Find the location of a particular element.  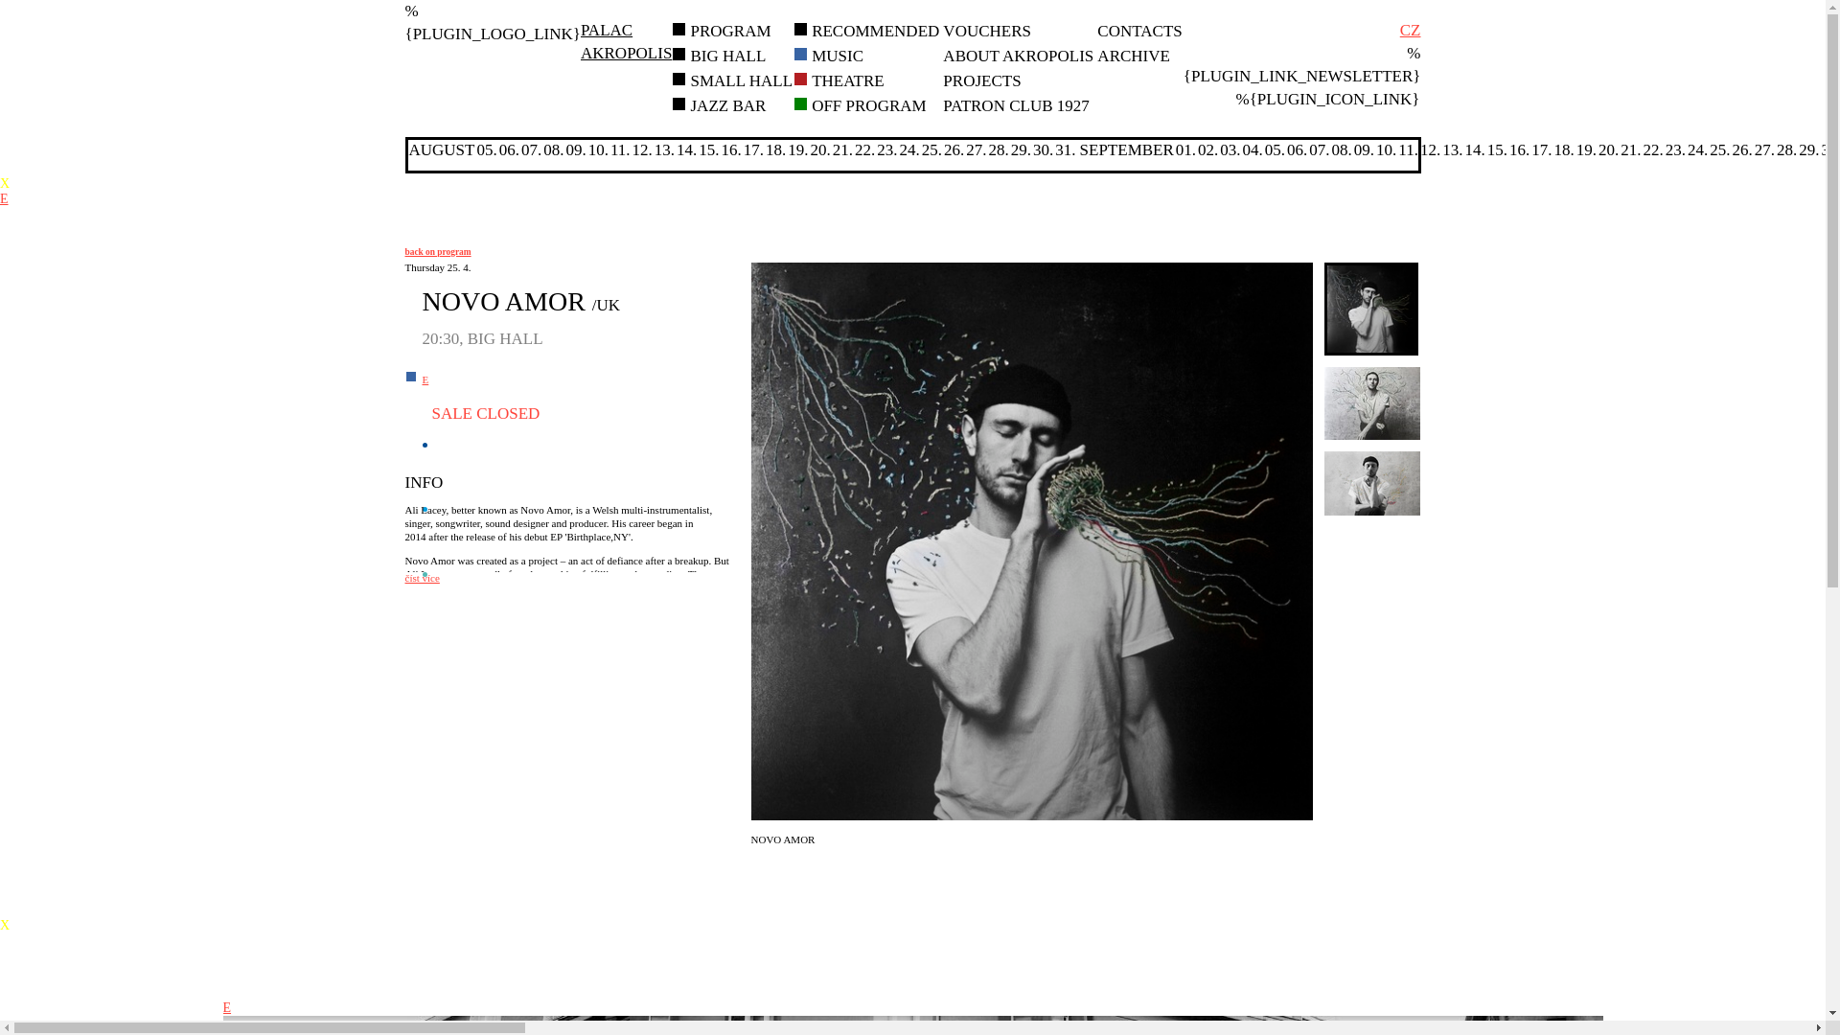

BIG HALL is located at coordinates (626, 40).